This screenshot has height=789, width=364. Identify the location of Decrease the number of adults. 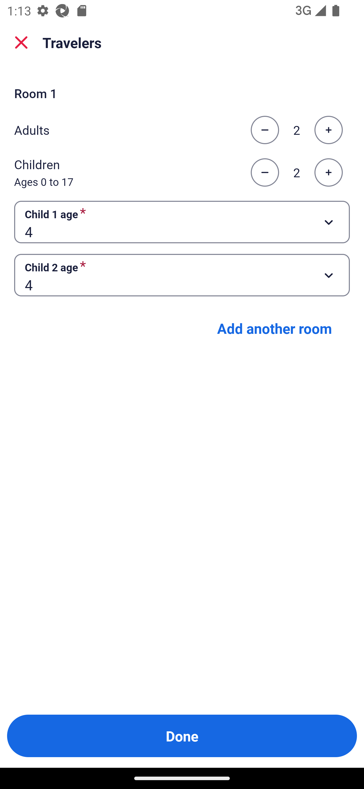
(265, 130).